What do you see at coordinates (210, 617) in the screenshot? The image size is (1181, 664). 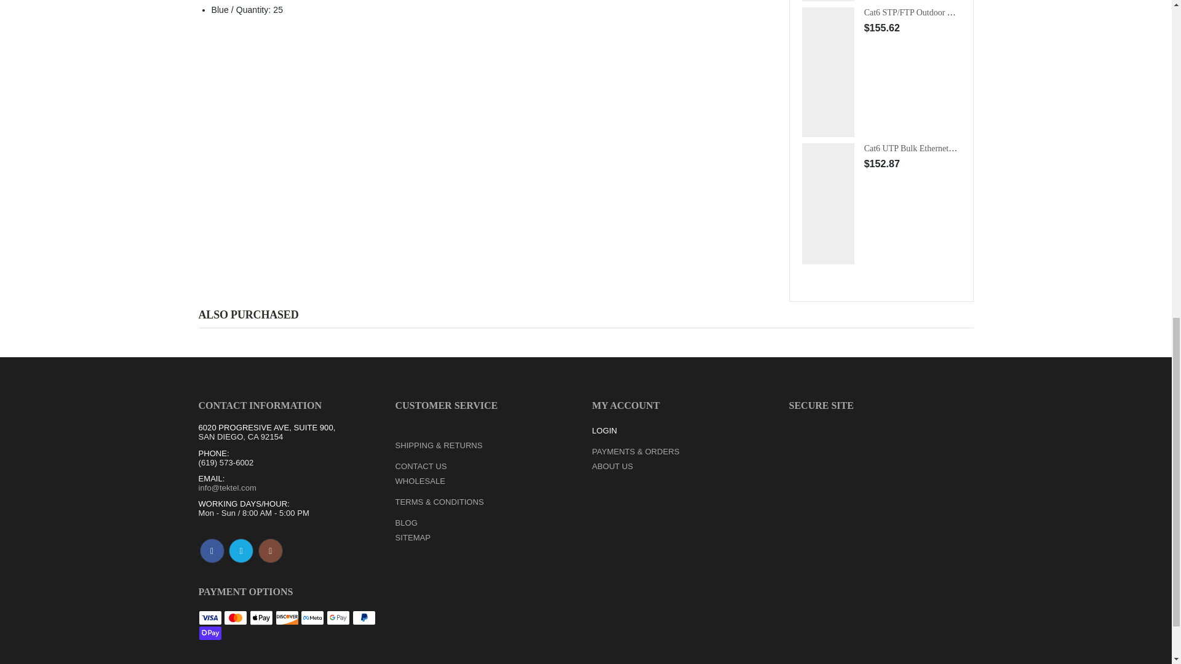 I see `Visa` at bounding box center [210, 617].